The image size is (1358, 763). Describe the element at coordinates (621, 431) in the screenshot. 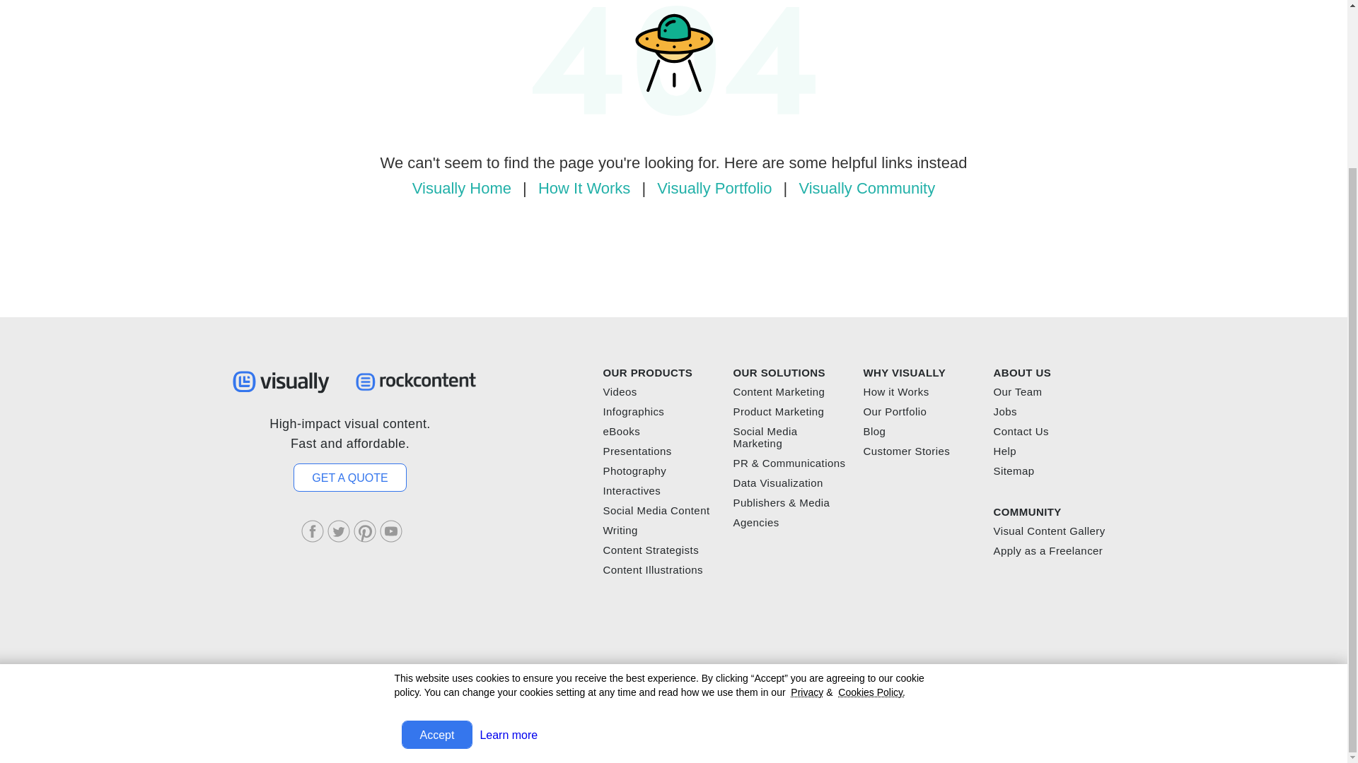

I see `eBooks` at that location.